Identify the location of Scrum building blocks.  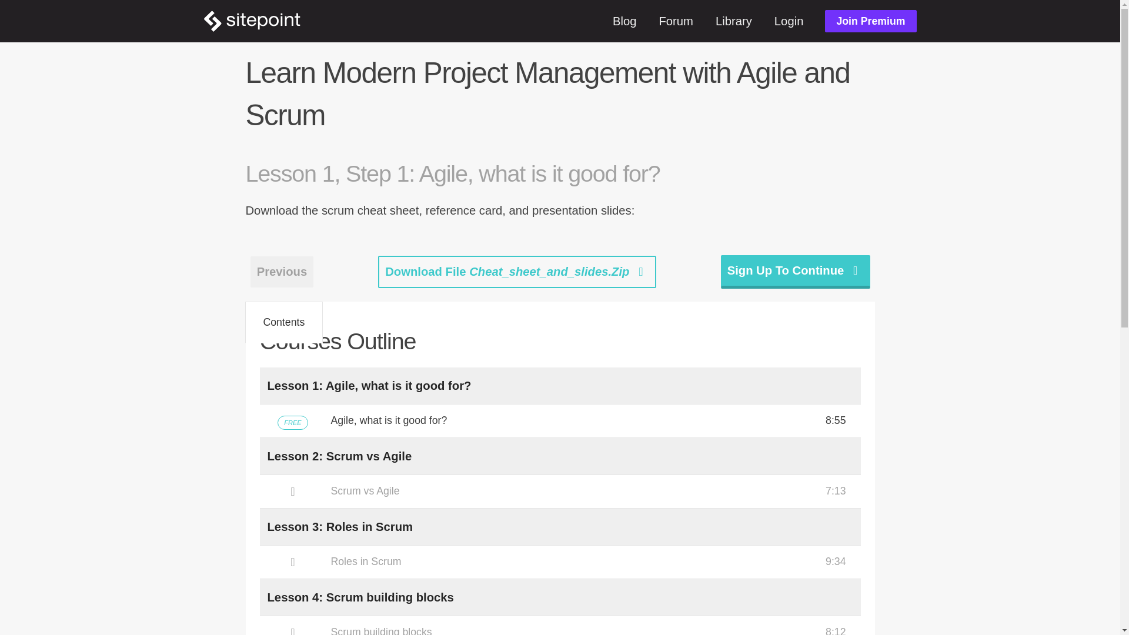
(560, 626).